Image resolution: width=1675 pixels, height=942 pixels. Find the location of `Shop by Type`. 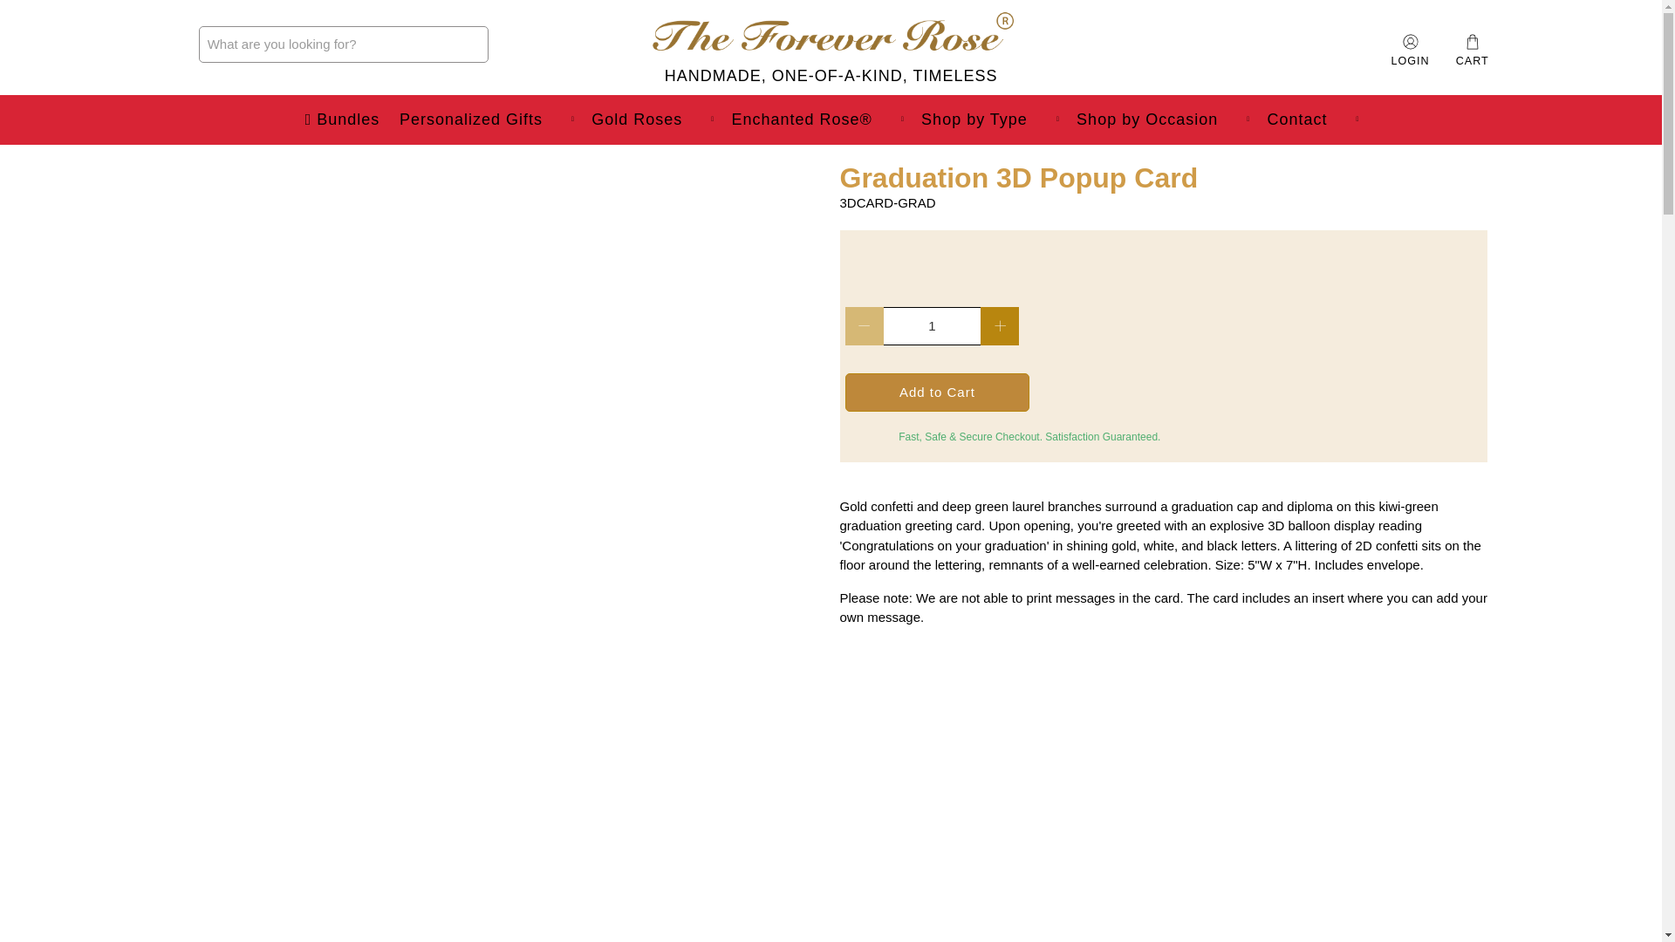

Shop by Type is located at coordinates (989, 120).